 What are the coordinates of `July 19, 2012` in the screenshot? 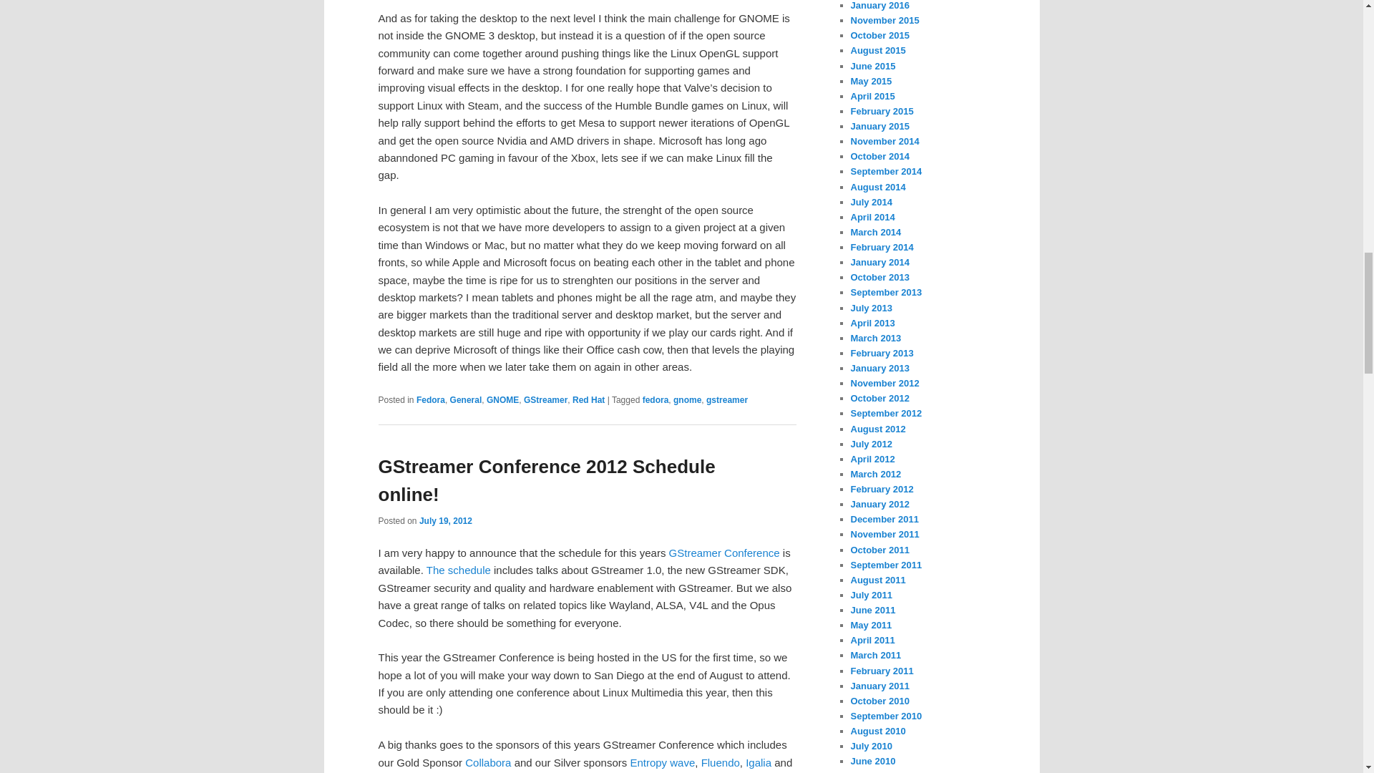 It's located at (445, 521).